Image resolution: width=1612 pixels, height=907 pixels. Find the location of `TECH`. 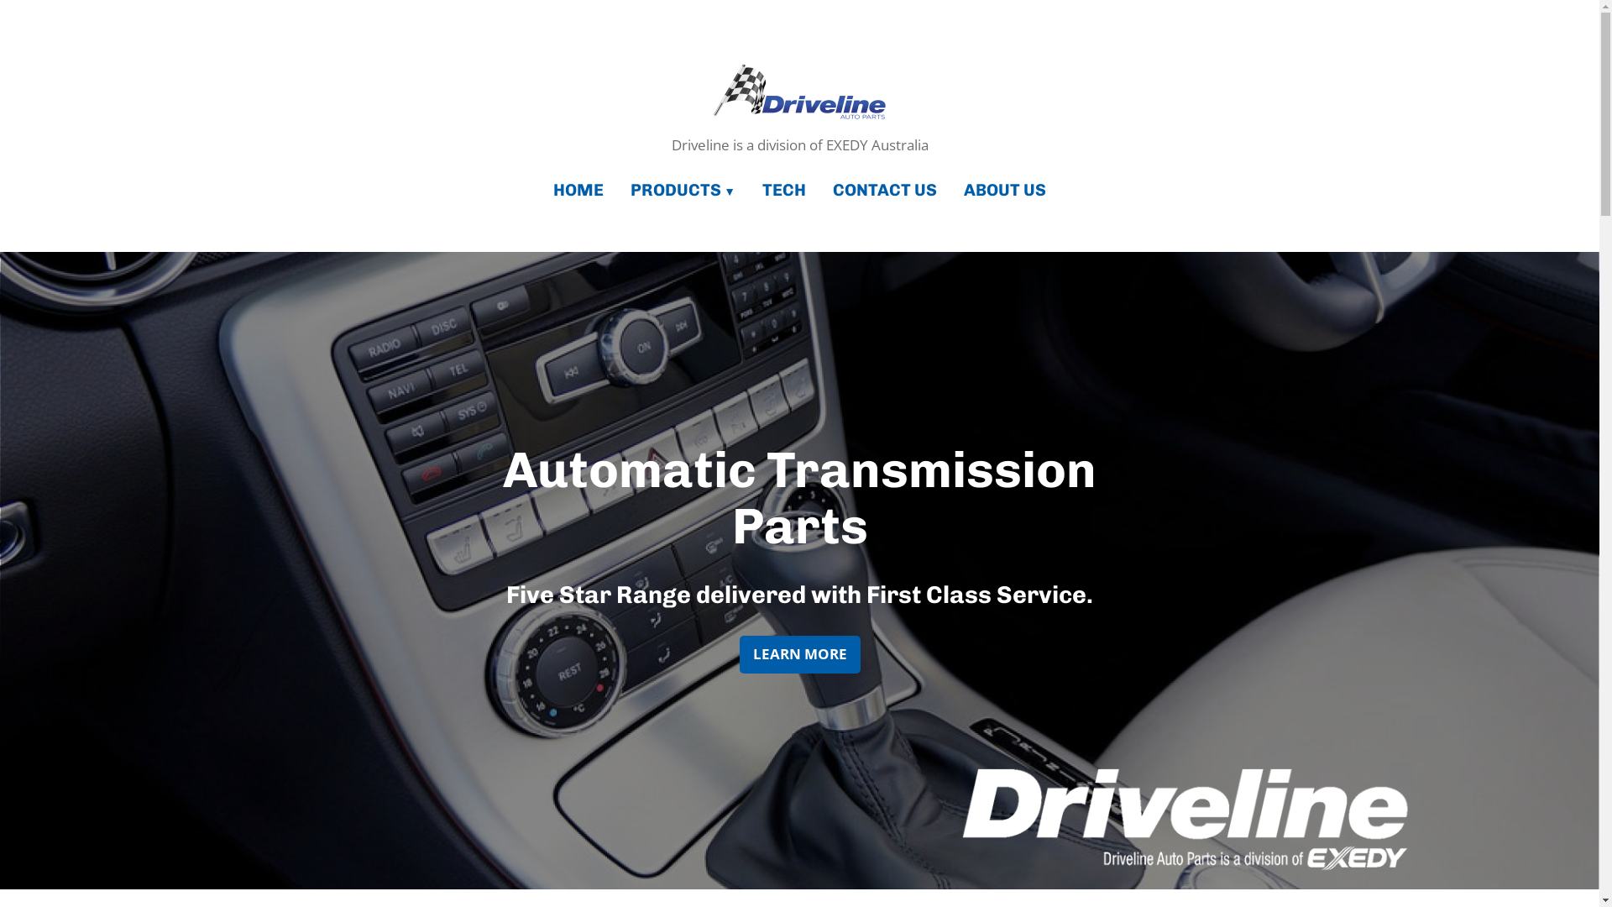

TECH is located at coordinates (784, 191).